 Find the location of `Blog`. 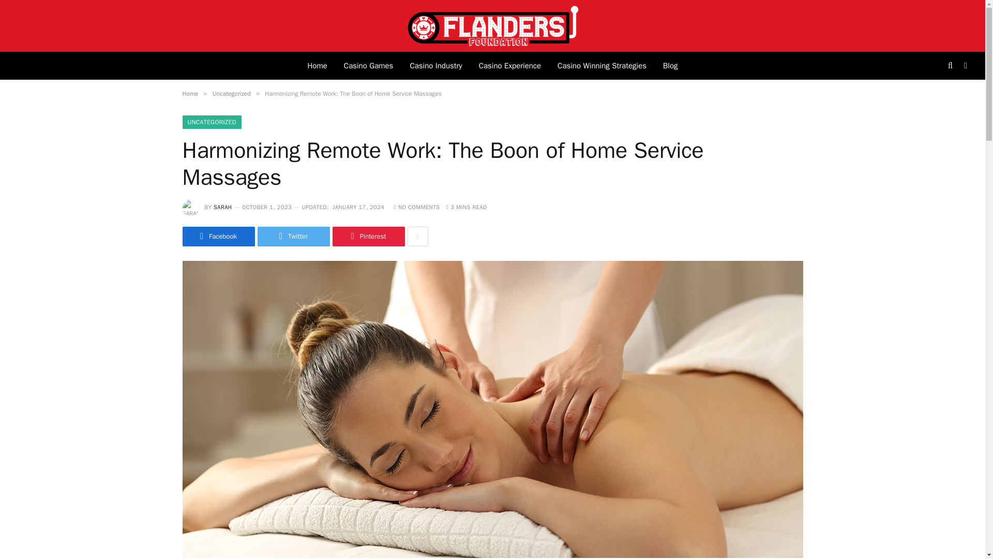

Blog is located at coordinates (670, 66).